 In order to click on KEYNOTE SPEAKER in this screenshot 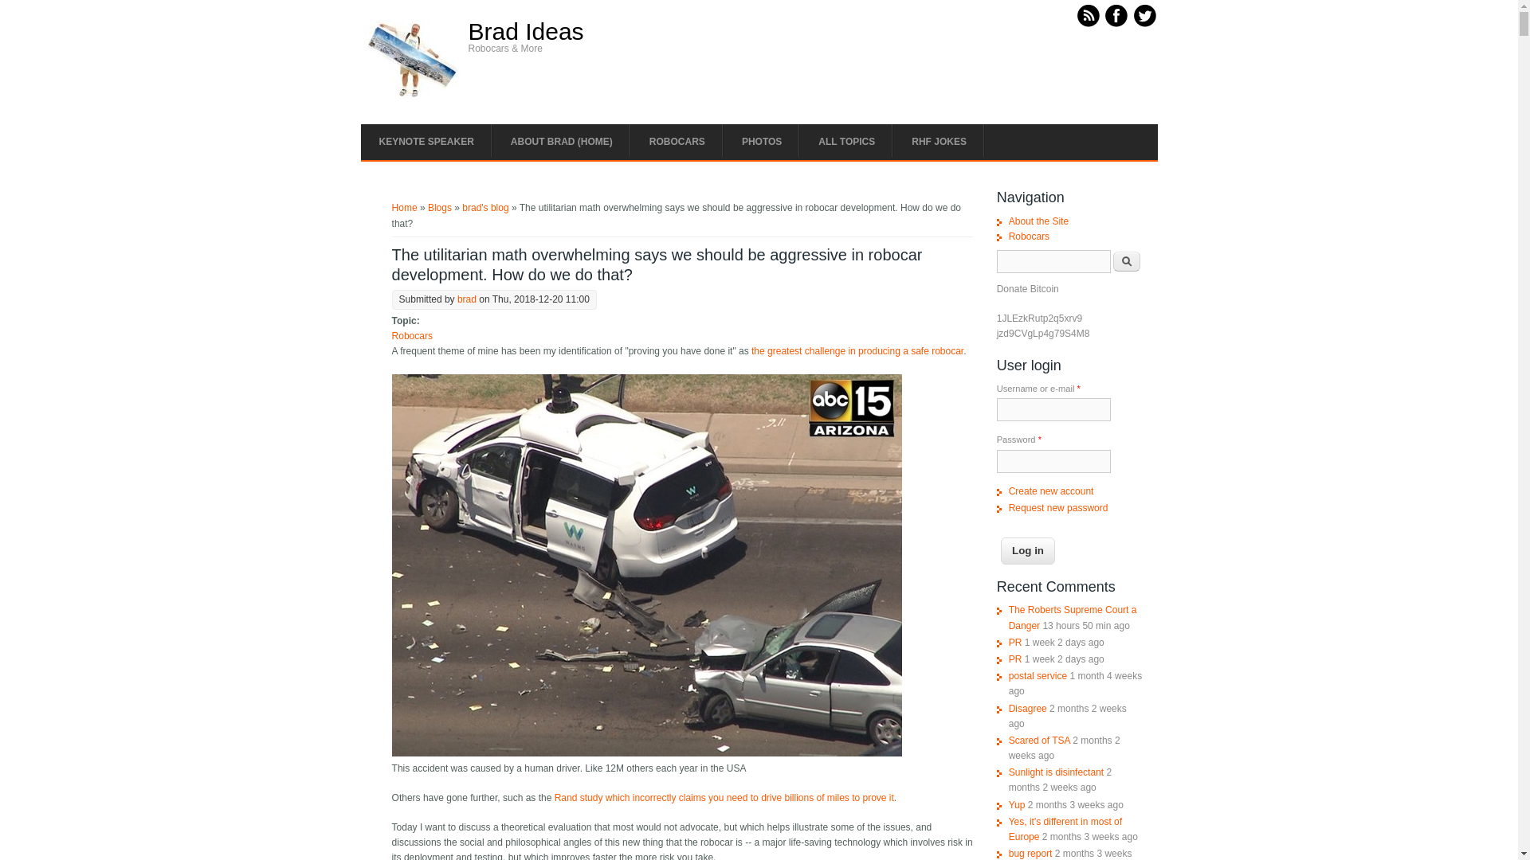, I will do `click(426, 142)`.